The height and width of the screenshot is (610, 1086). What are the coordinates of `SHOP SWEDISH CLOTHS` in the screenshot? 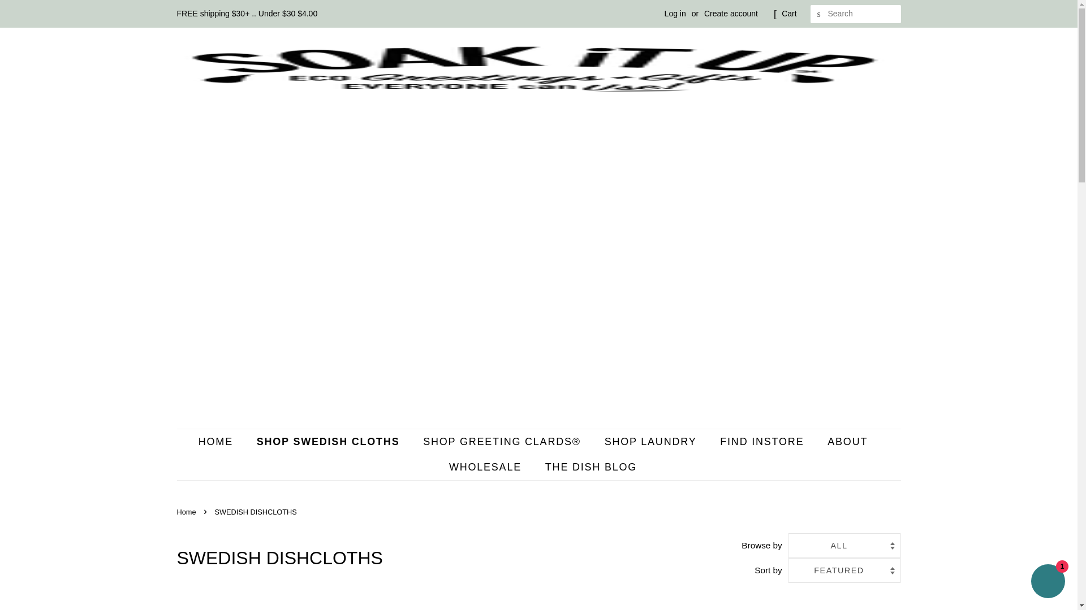 It's located at (330, 442).